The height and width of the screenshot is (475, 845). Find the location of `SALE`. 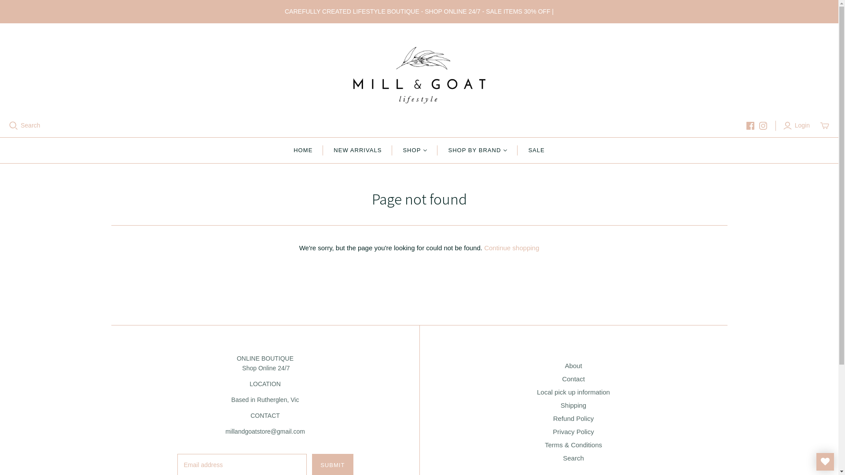

SALE is located at coordinates (536, 150).